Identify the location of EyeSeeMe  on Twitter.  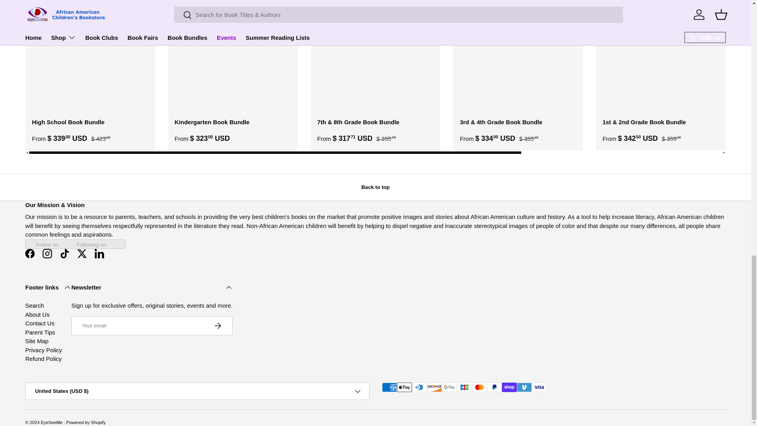
(82, 254).